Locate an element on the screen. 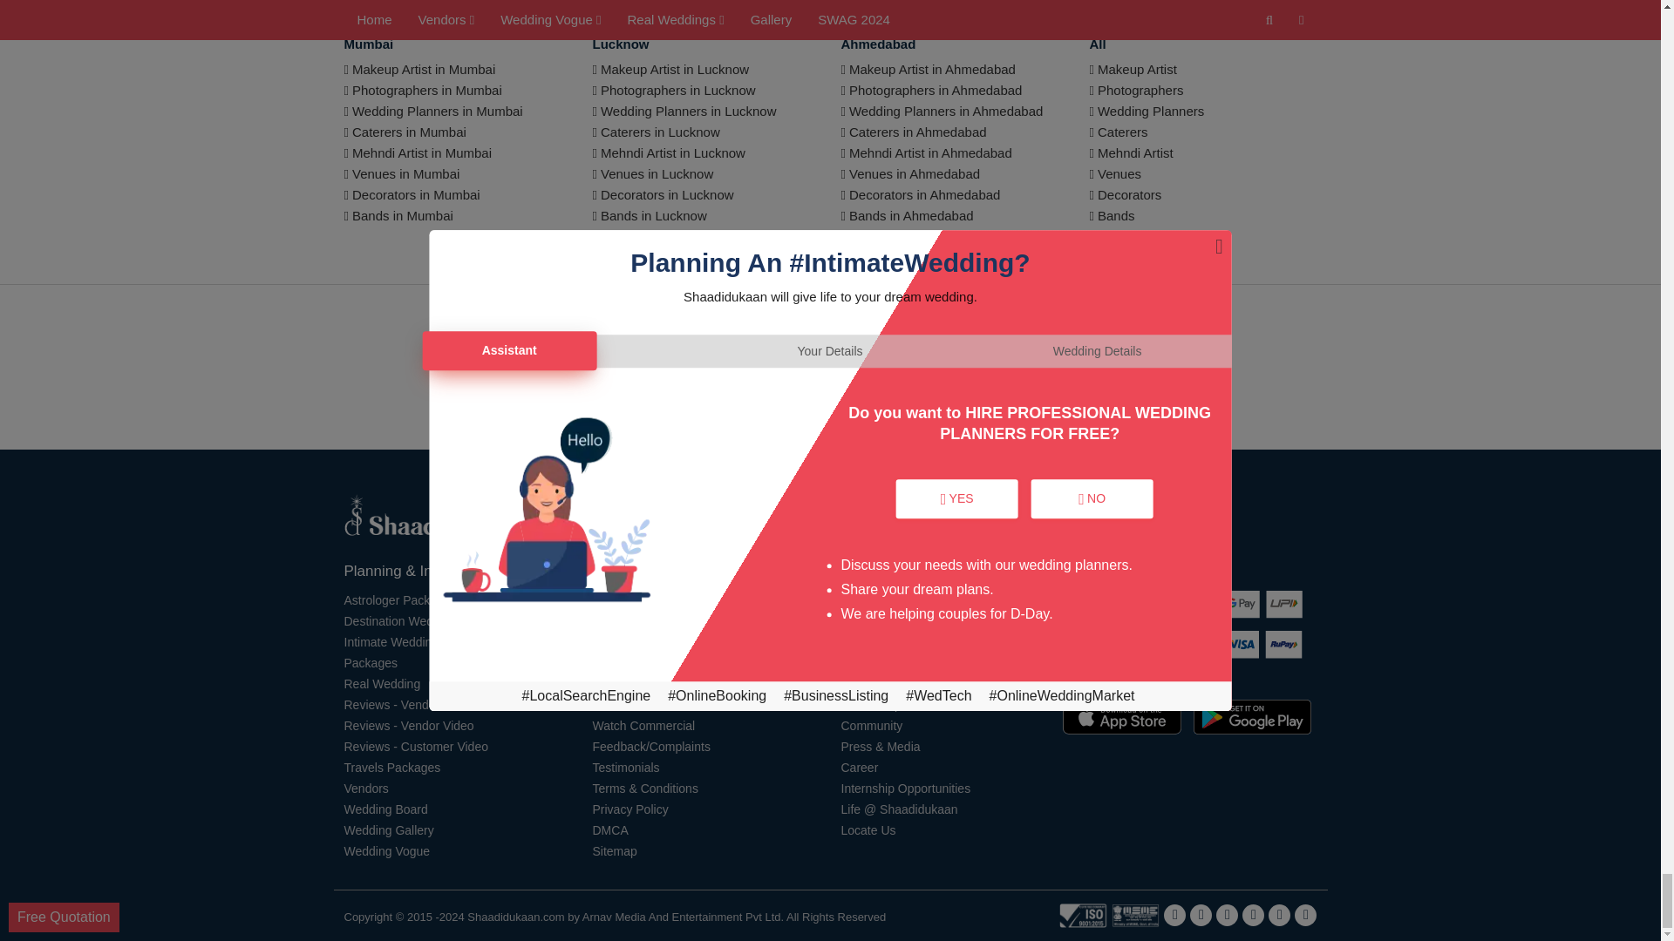 The image size is (1674, 941). Vendor Reviews is located at coordinates (391, 704).